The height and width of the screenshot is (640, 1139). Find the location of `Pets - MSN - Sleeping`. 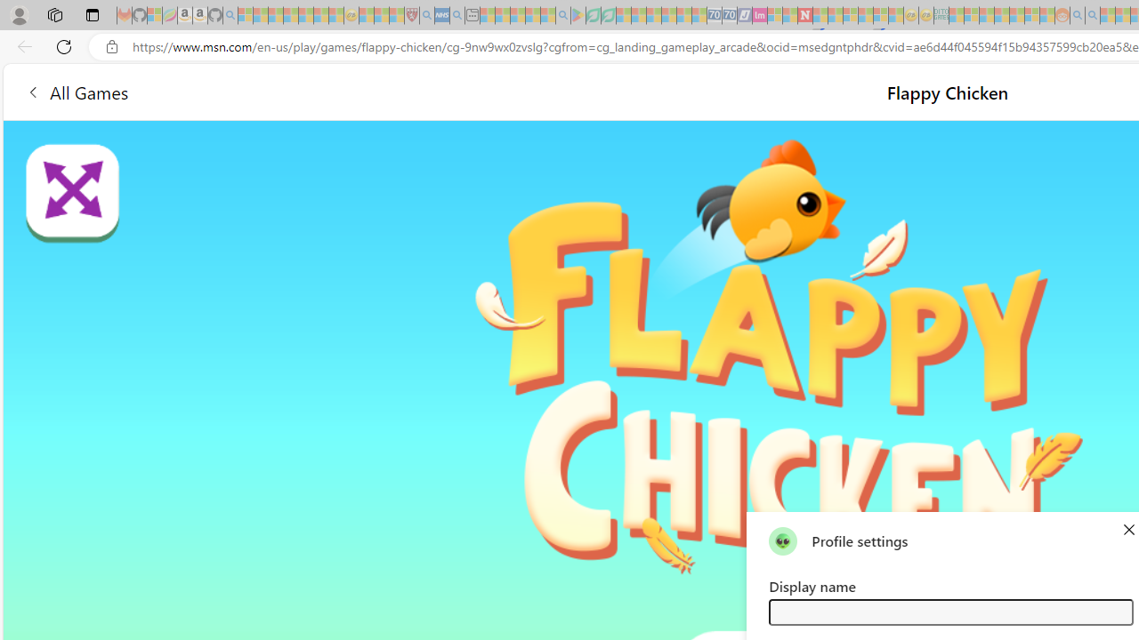

Pets - MSN - Sleeping is located at coordinates (532, 16).